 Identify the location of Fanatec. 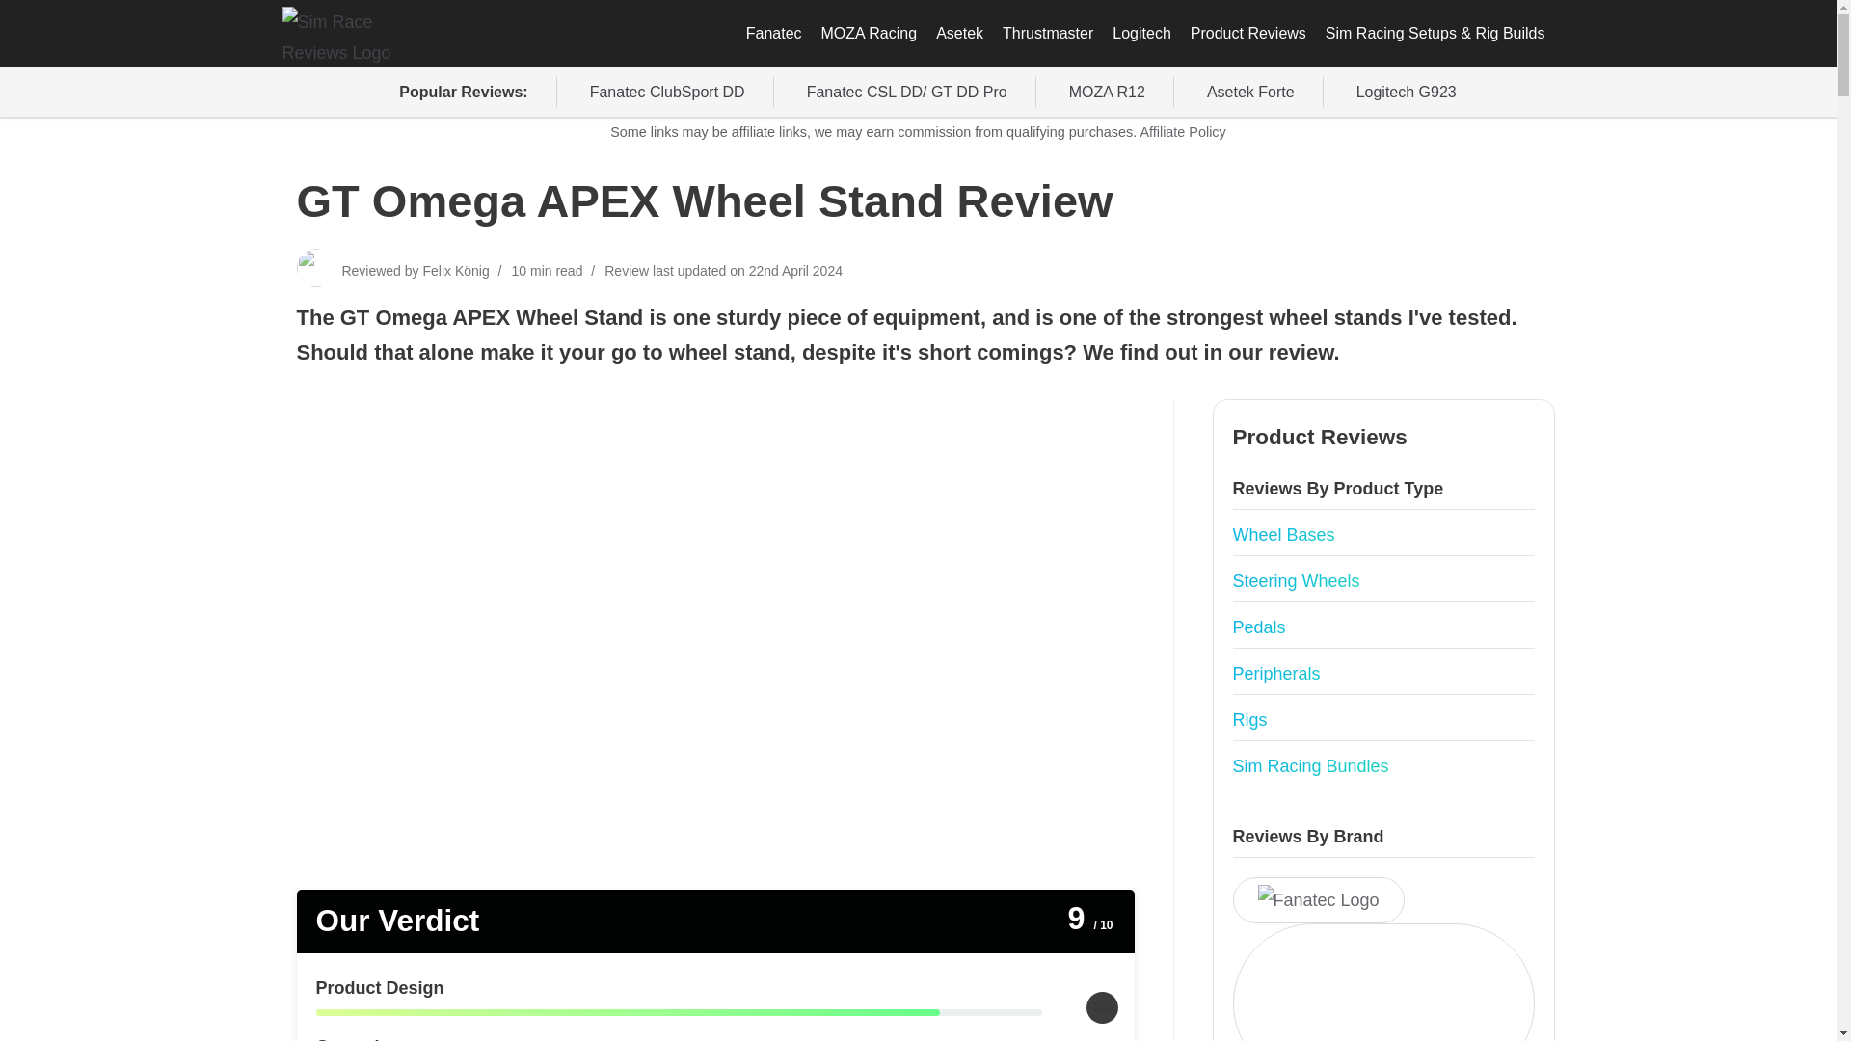
(774, 33).